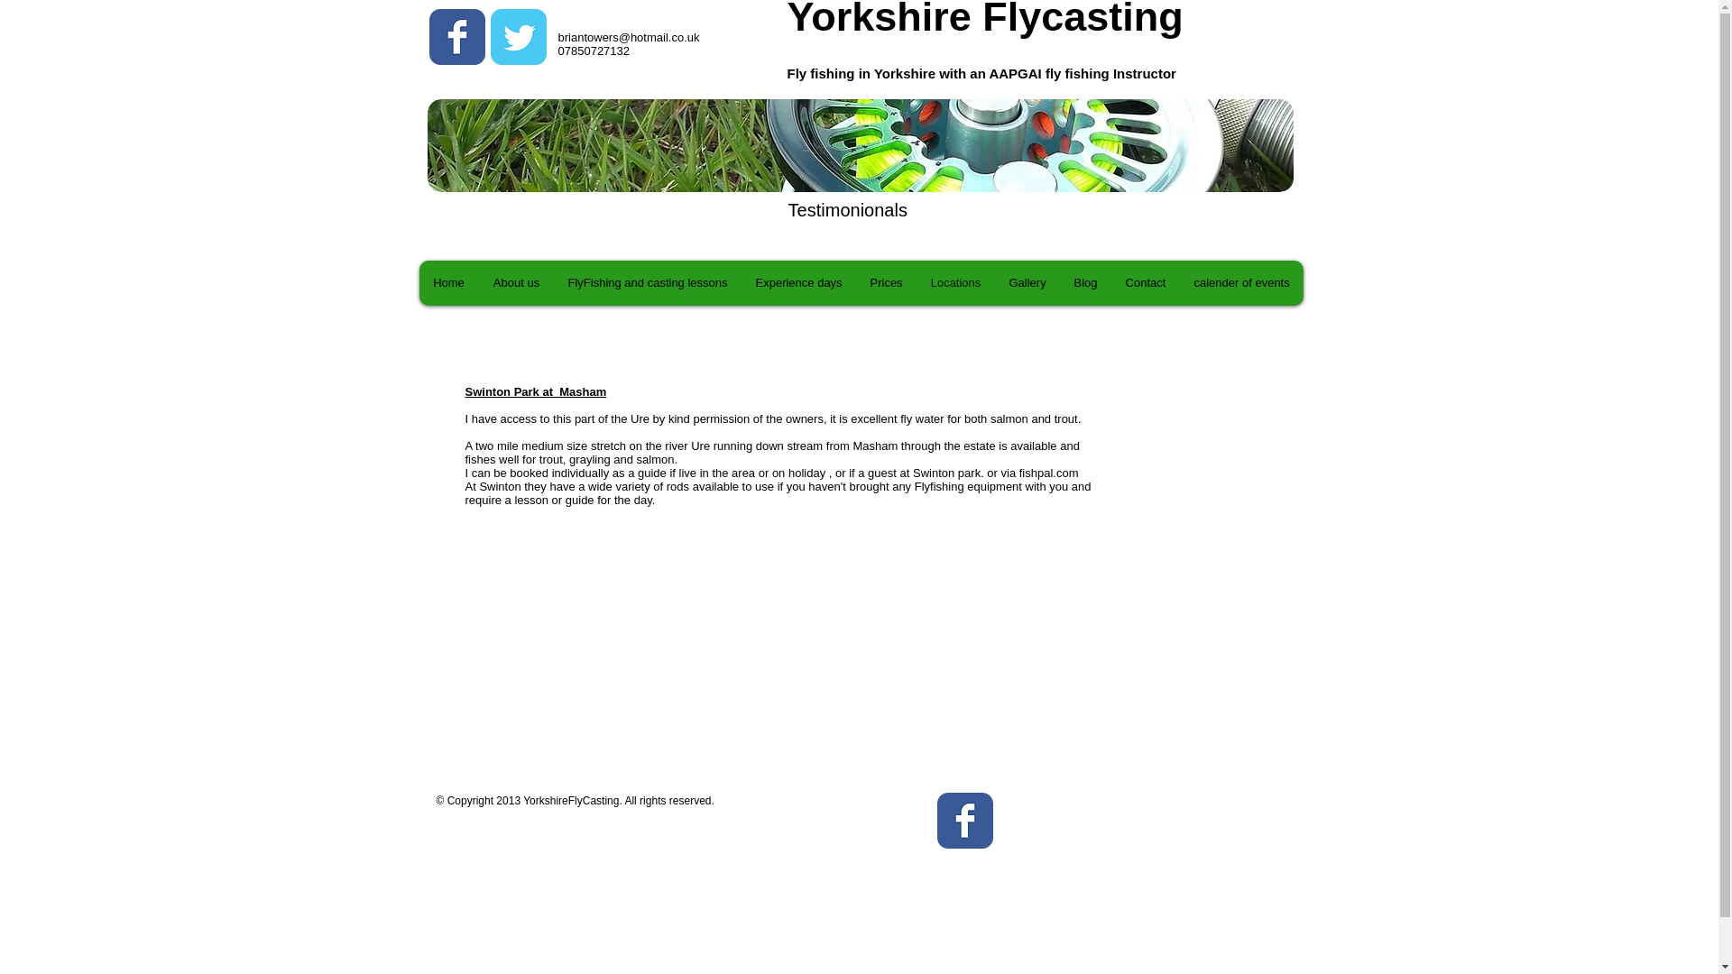 The width and height of the screenshot is (1732, 974). What do you see at coordinates (648, 283) in the screenshot?
I see `FlyFishing and casting lessons` at bounding box center [648, 283].